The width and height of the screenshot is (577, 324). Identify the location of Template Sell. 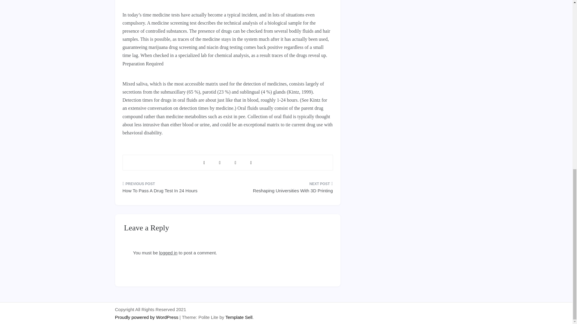
(239, 317).